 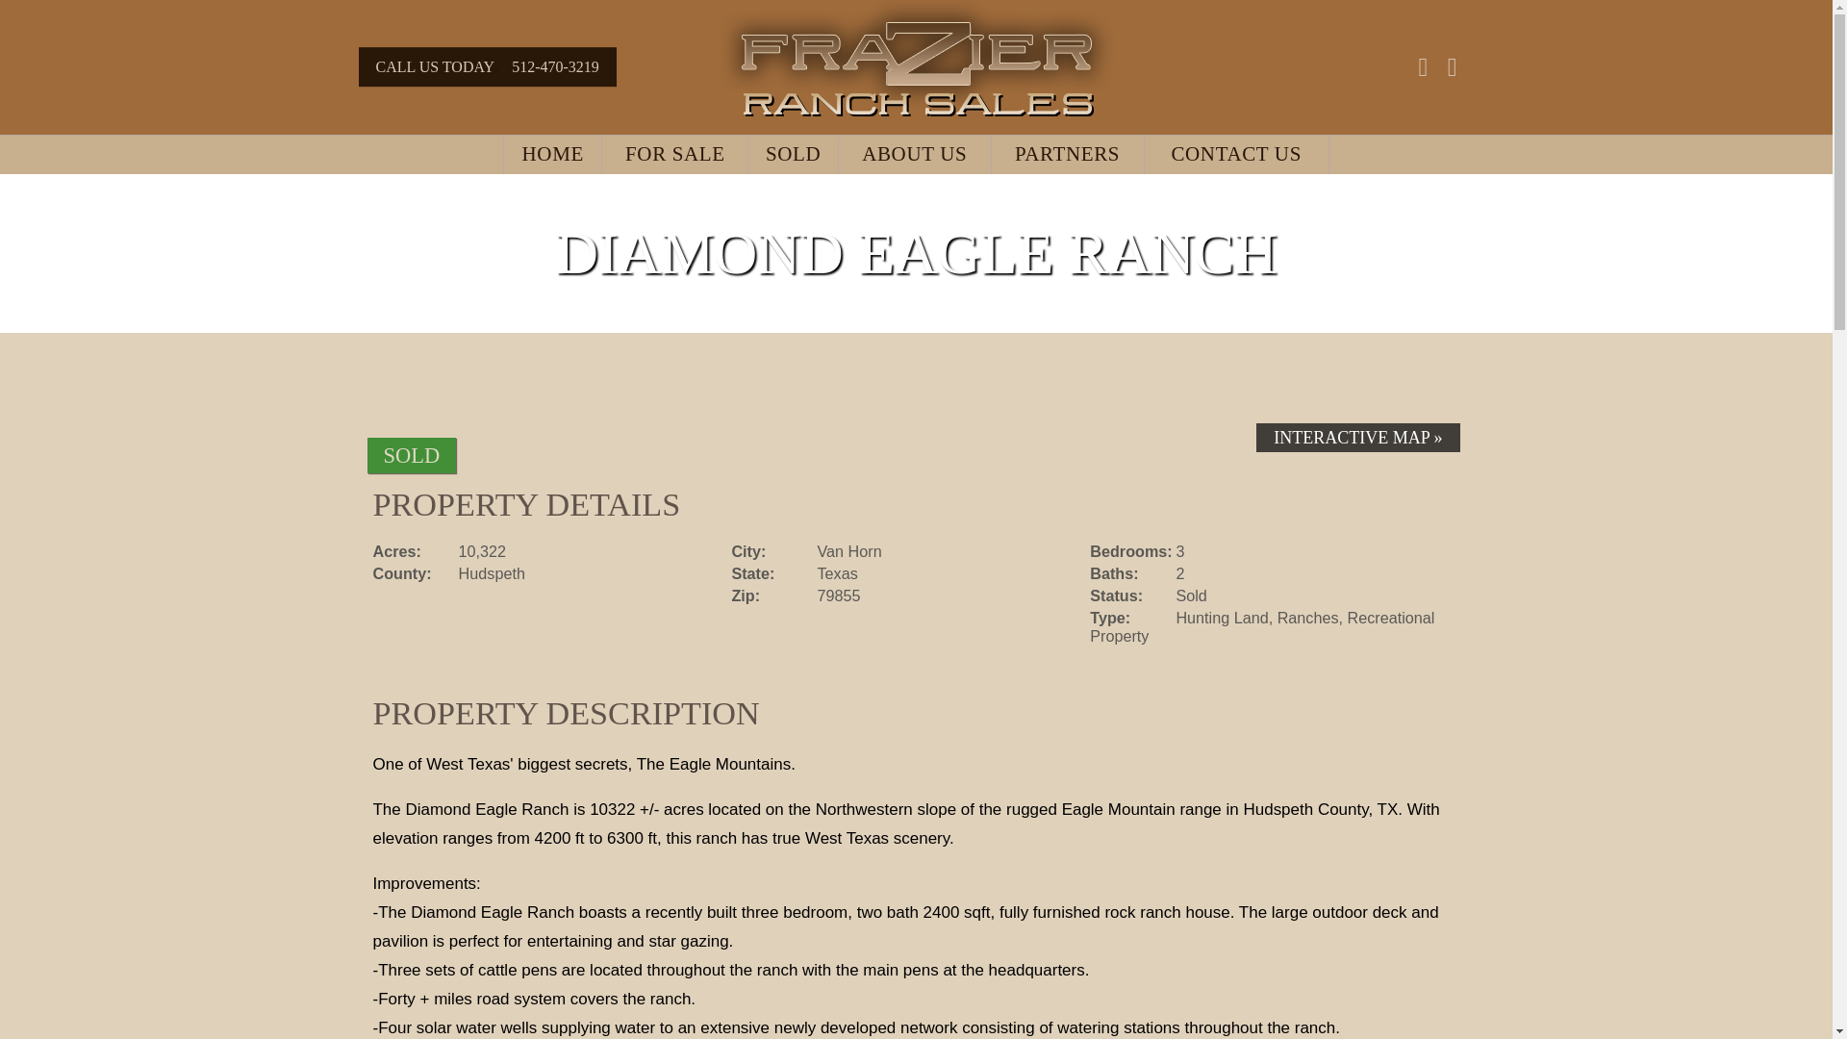 I want to click on PARTNERS, so click(x=1068, y=154).